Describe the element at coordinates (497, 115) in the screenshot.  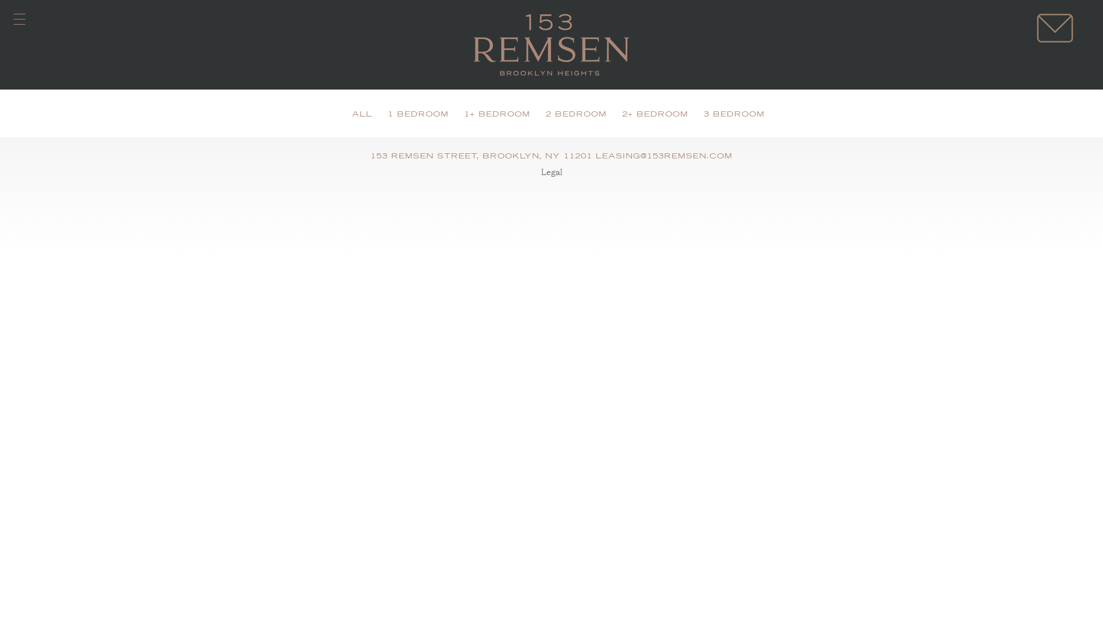
I see `1+ BEDROOM` at that location.